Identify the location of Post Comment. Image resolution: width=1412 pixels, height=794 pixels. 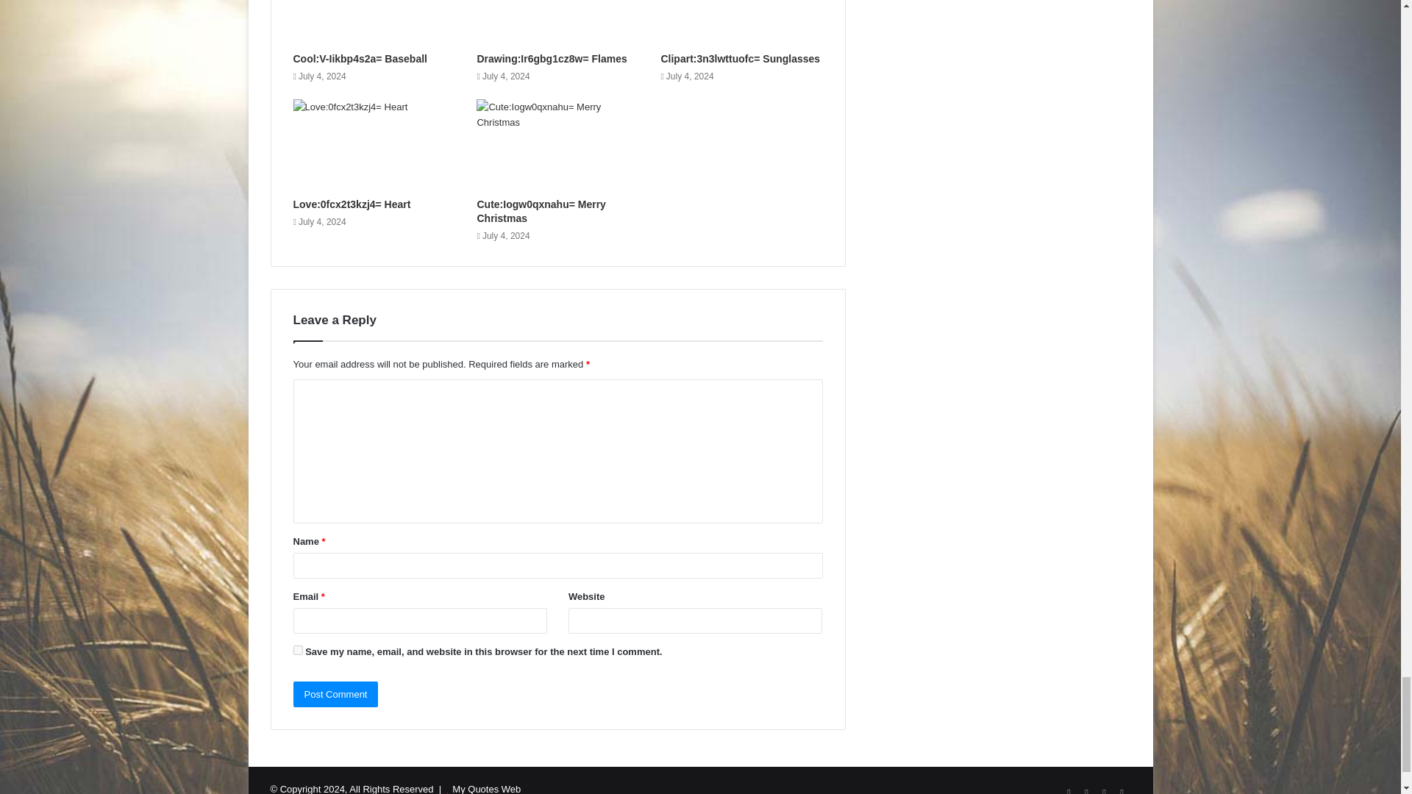
(335, 694).